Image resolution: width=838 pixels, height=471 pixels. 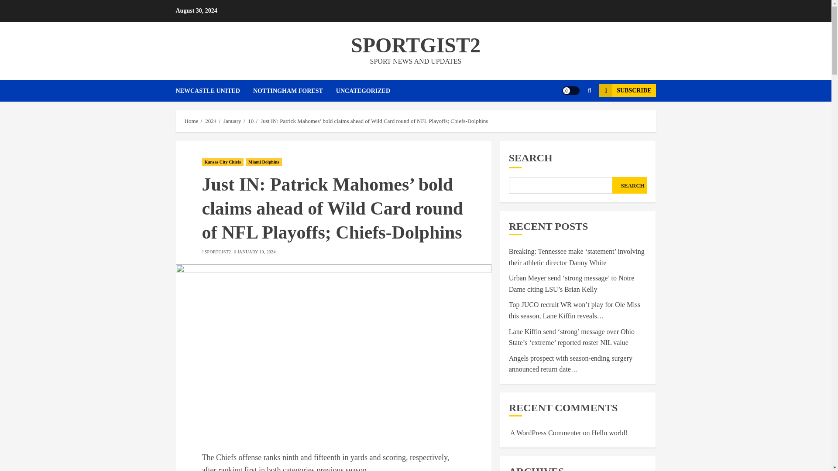 What do you see at coordinates (264, 162) in the screenshot?
I see `Miami Dolphins` at bounding box center [264, 162].